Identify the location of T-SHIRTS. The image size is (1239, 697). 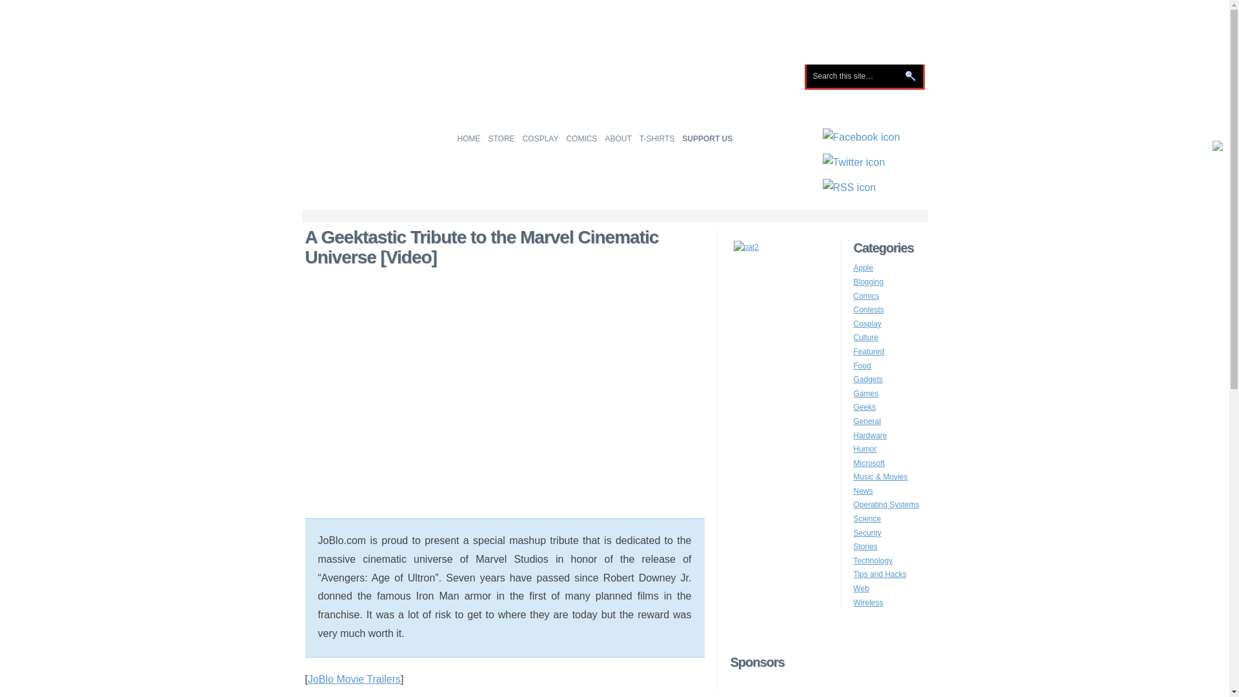
(656, 138).